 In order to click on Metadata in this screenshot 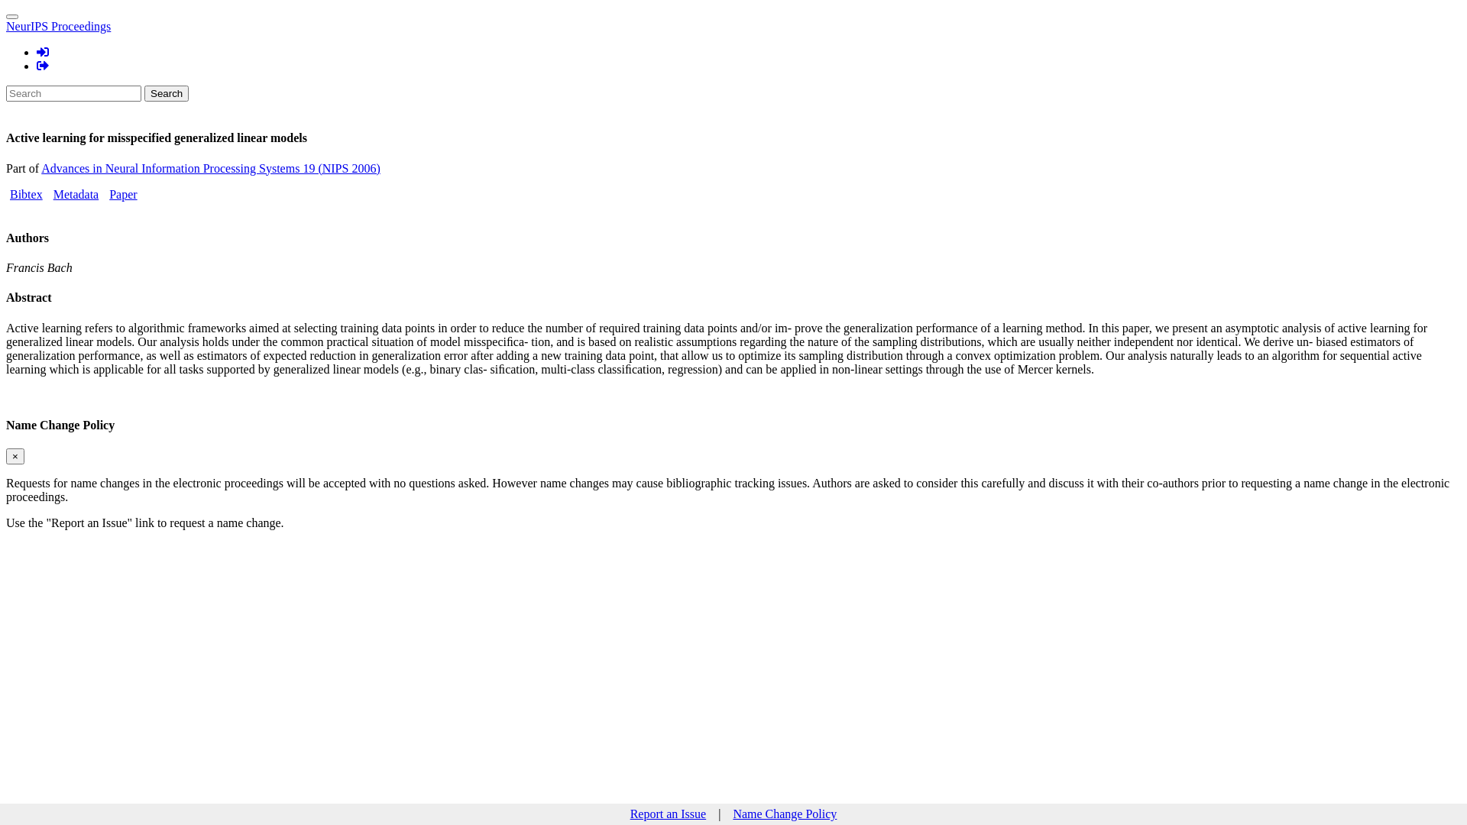, I will do `click(76, 194)`.